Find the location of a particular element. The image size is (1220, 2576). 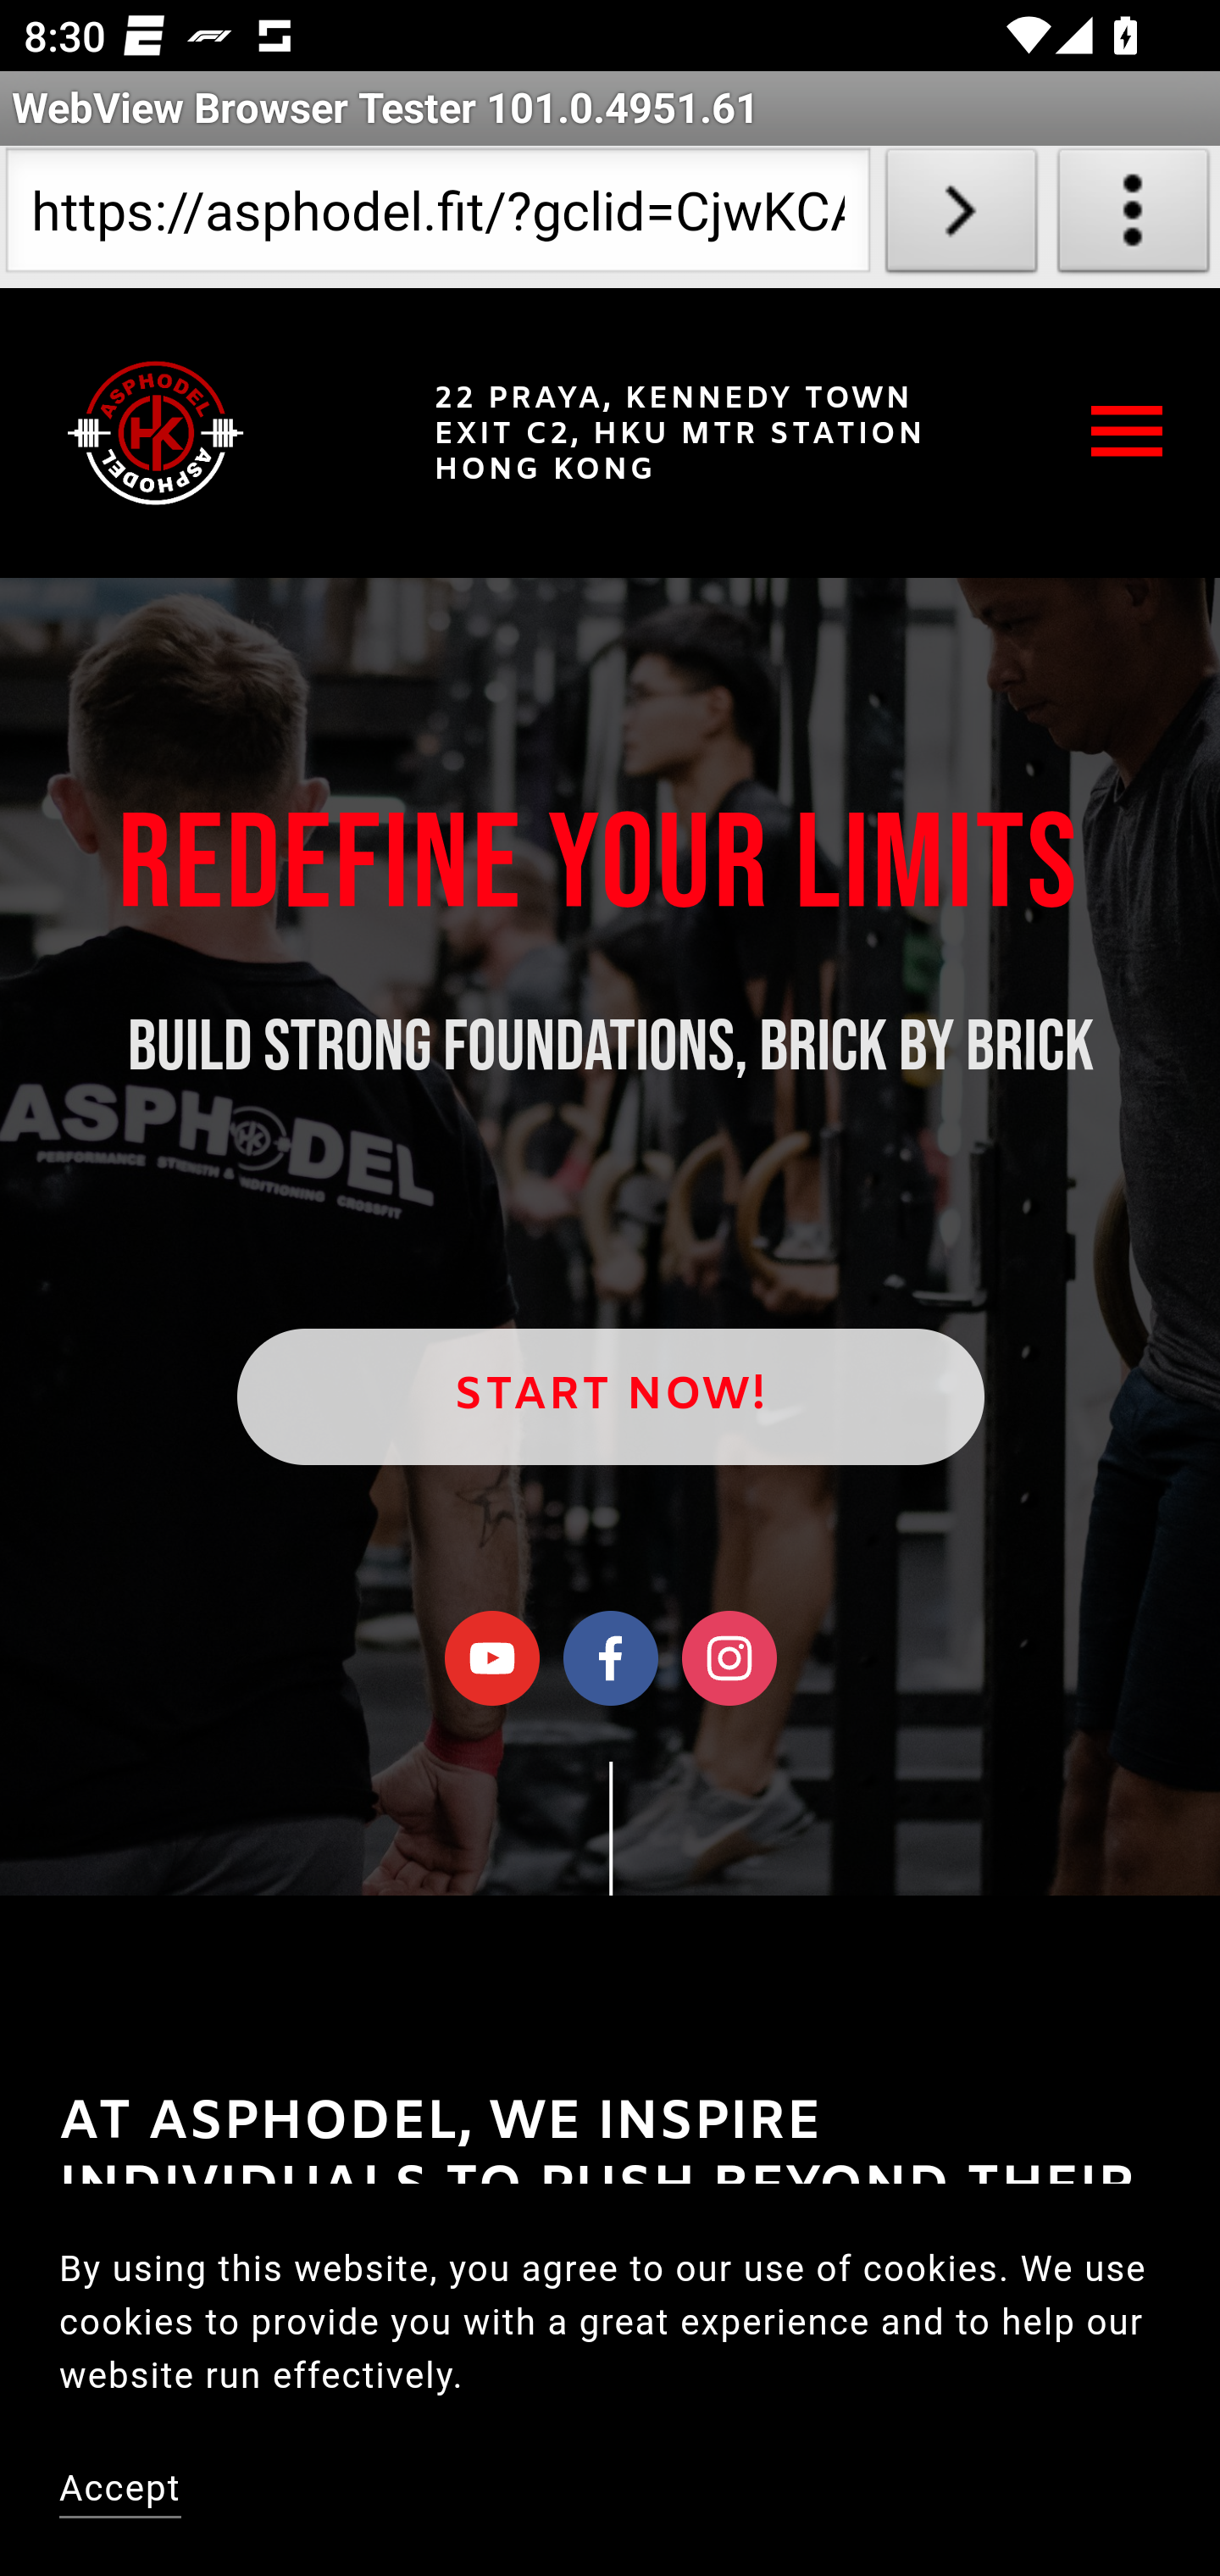

Asphodel Fitness is located at coordinates (156, 432).